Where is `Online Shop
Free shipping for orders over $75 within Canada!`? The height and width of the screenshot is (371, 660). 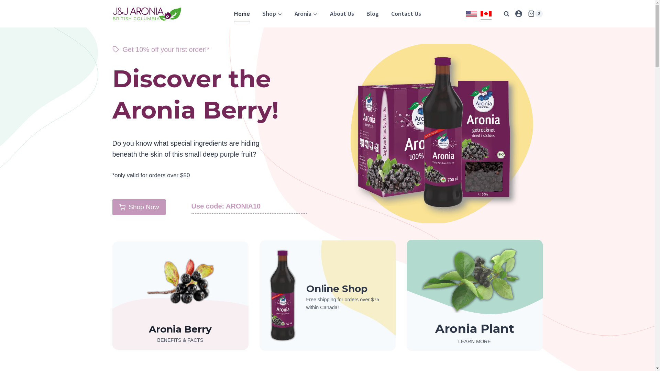 Online Shop
Free shipping for orders over $75 within Canada! is located at coordinates (327, 295).